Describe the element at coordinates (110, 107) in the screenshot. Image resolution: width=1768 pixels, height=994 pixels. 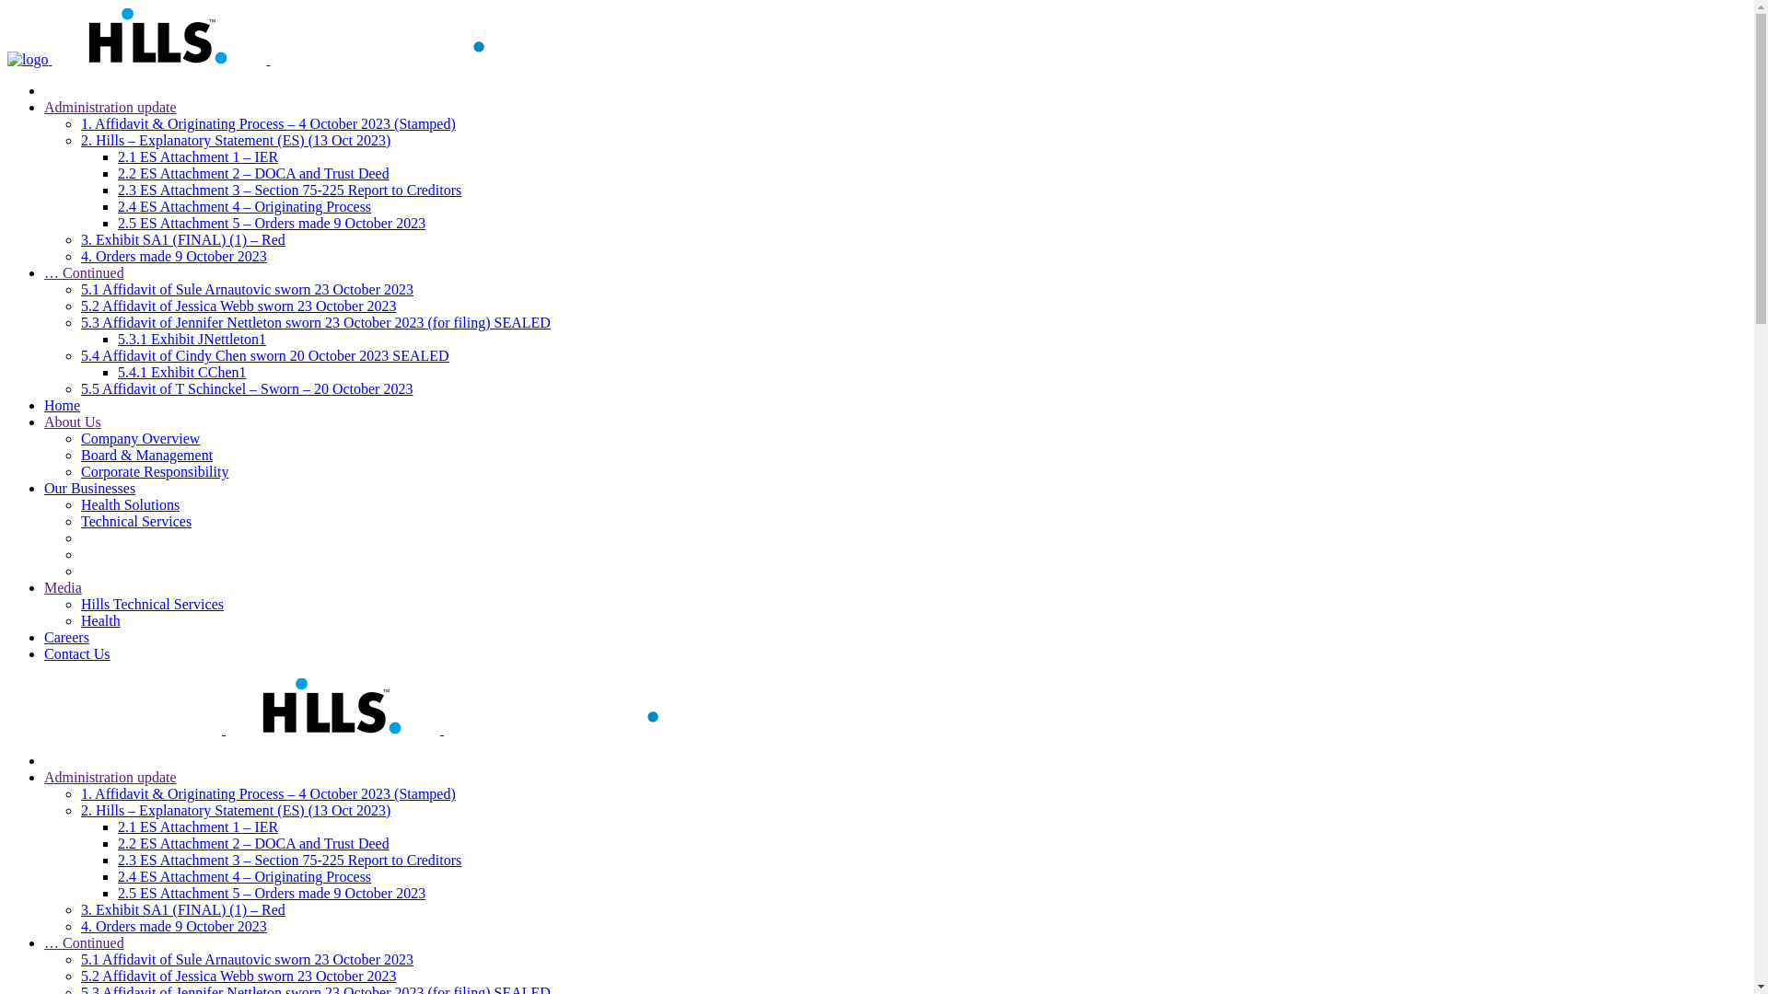
I see `Administration update` at that location.